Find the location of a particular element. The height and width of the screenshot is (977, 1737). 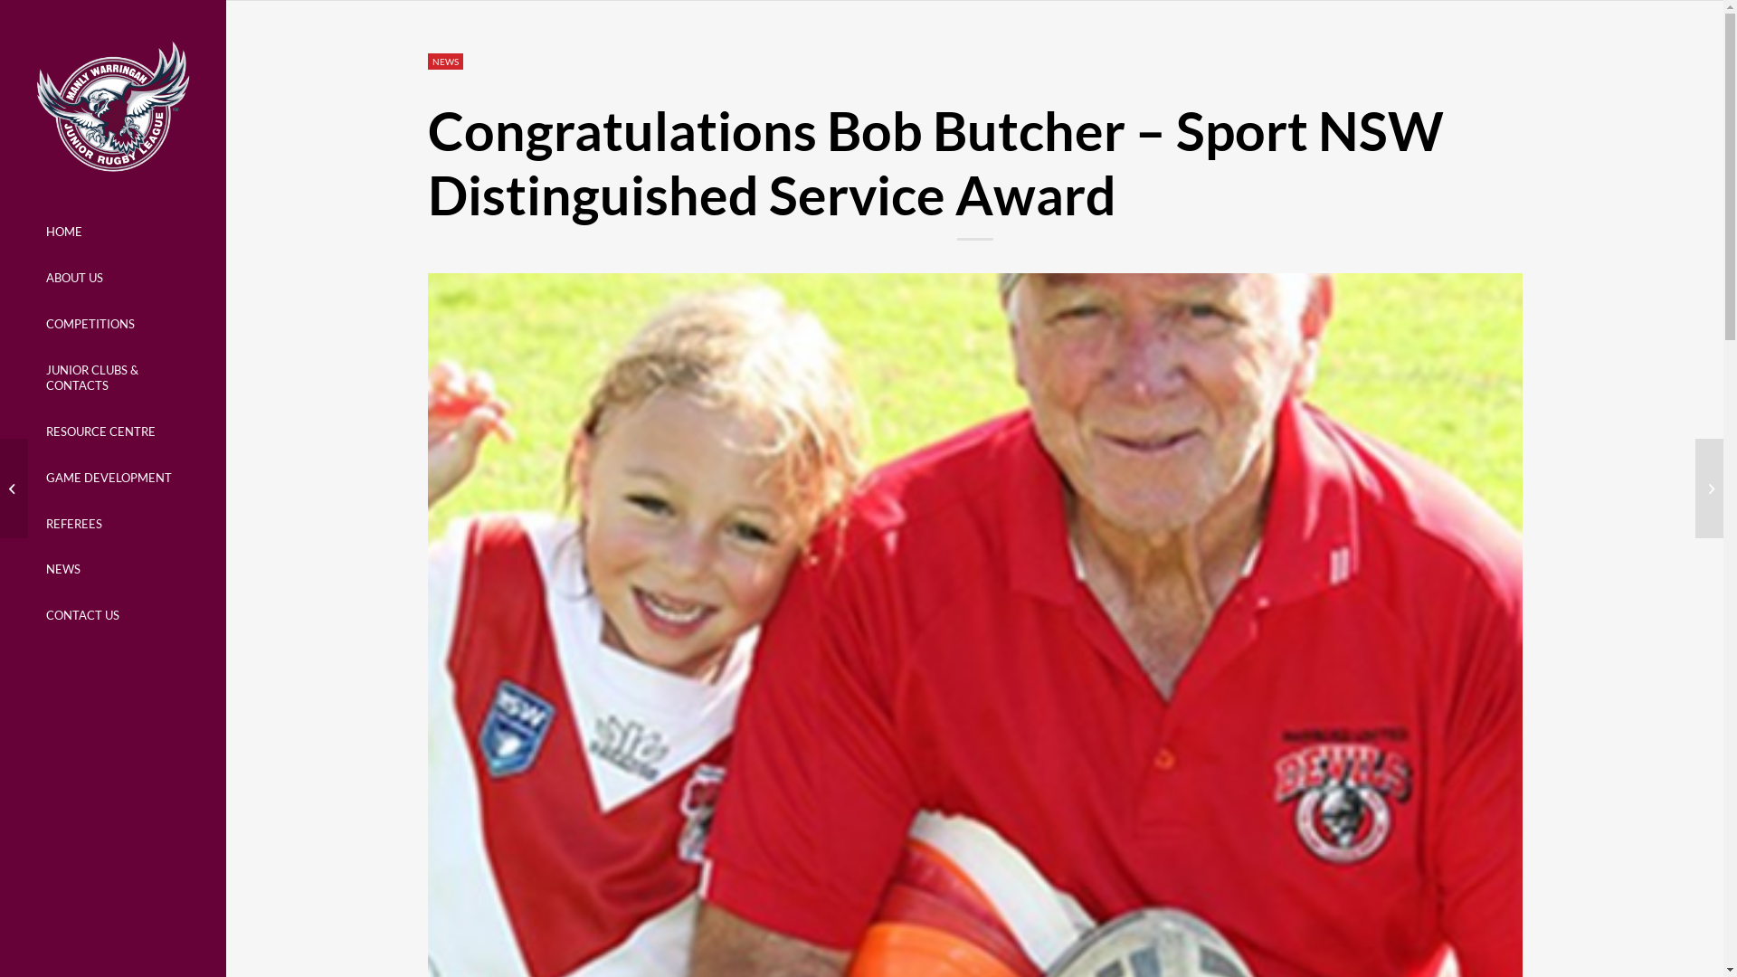

NEWS is located at coordinates (445, 62).